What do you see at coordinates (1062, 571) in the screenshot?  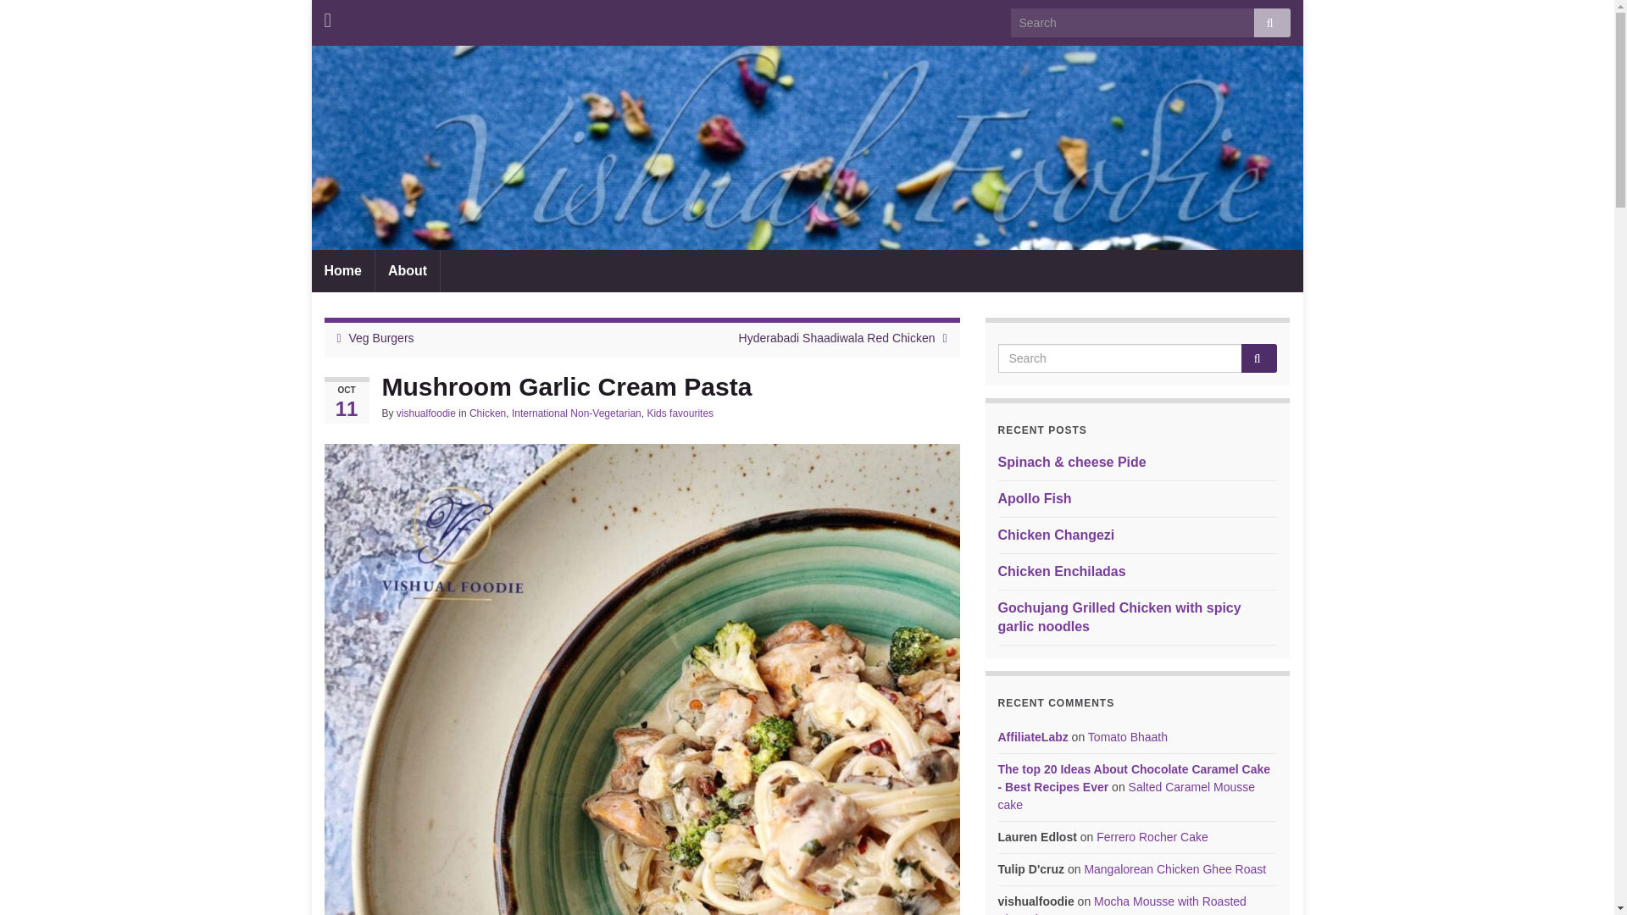 I see `Chicken Enchiladas` at bounding box center [1062, 571].